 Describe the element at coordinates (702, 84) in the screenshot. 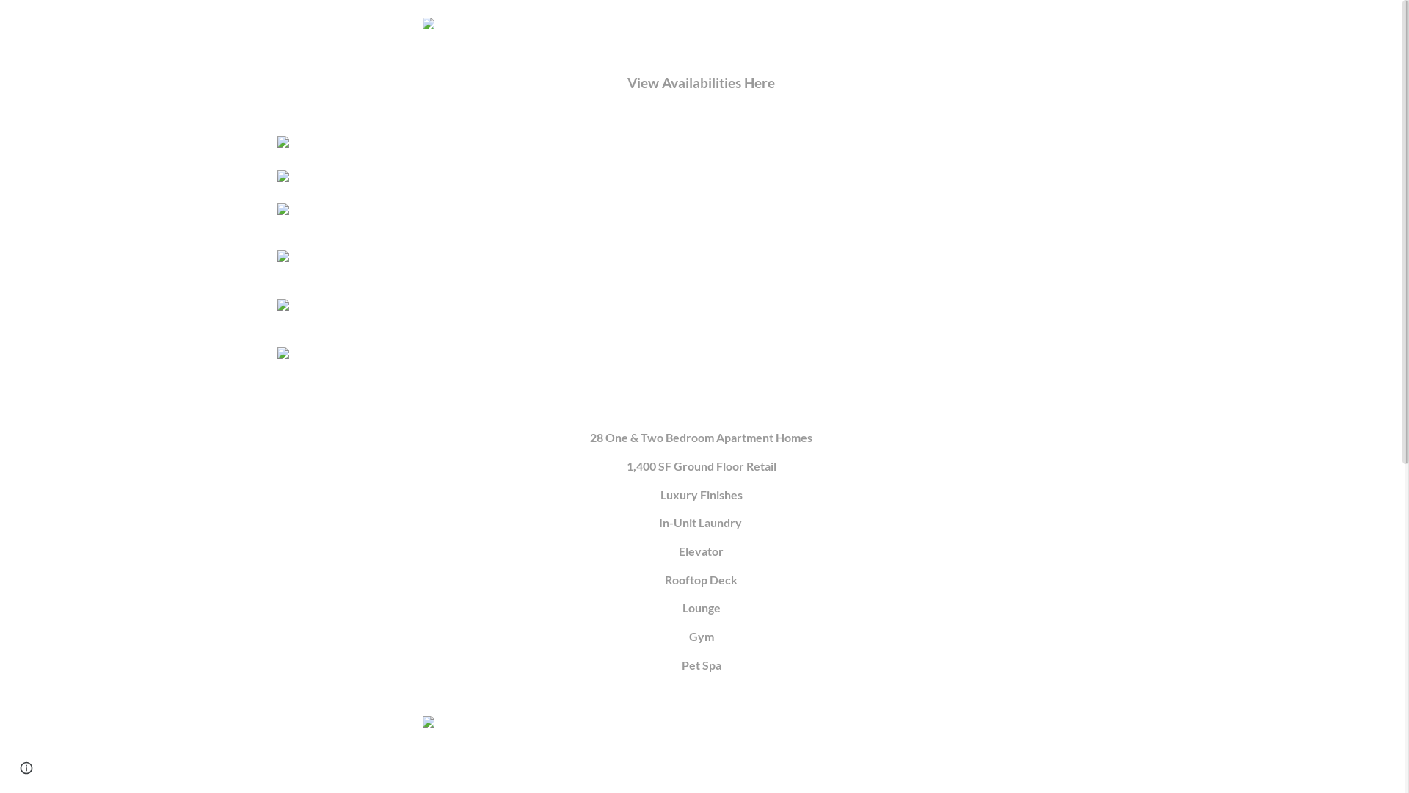

I see `View Availabilities Here` at that location.